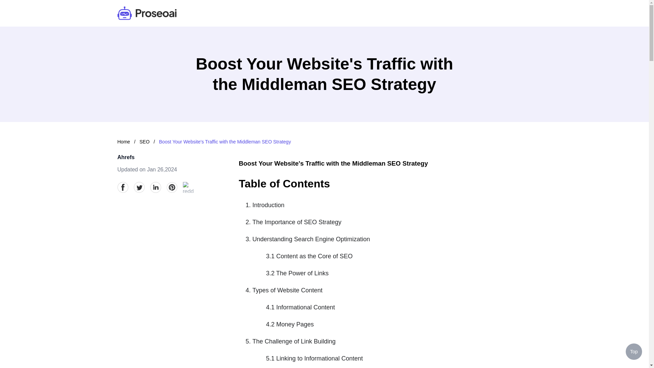 The width and height of the screenshot is (654, 368). I want to click on reddit, so click(188, 187).